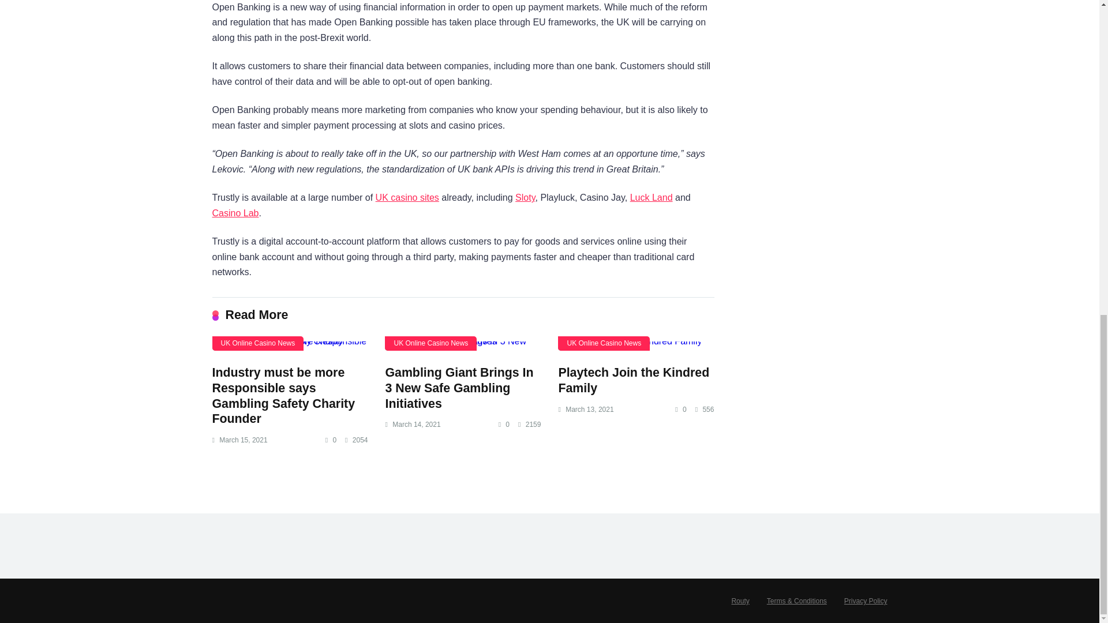 The height and width of the screenshot is (623, 1108). What do you see at coordinates (258, 344) in the screenshot?
I see `UK Online Casino News` at bounding box center [258, 344].